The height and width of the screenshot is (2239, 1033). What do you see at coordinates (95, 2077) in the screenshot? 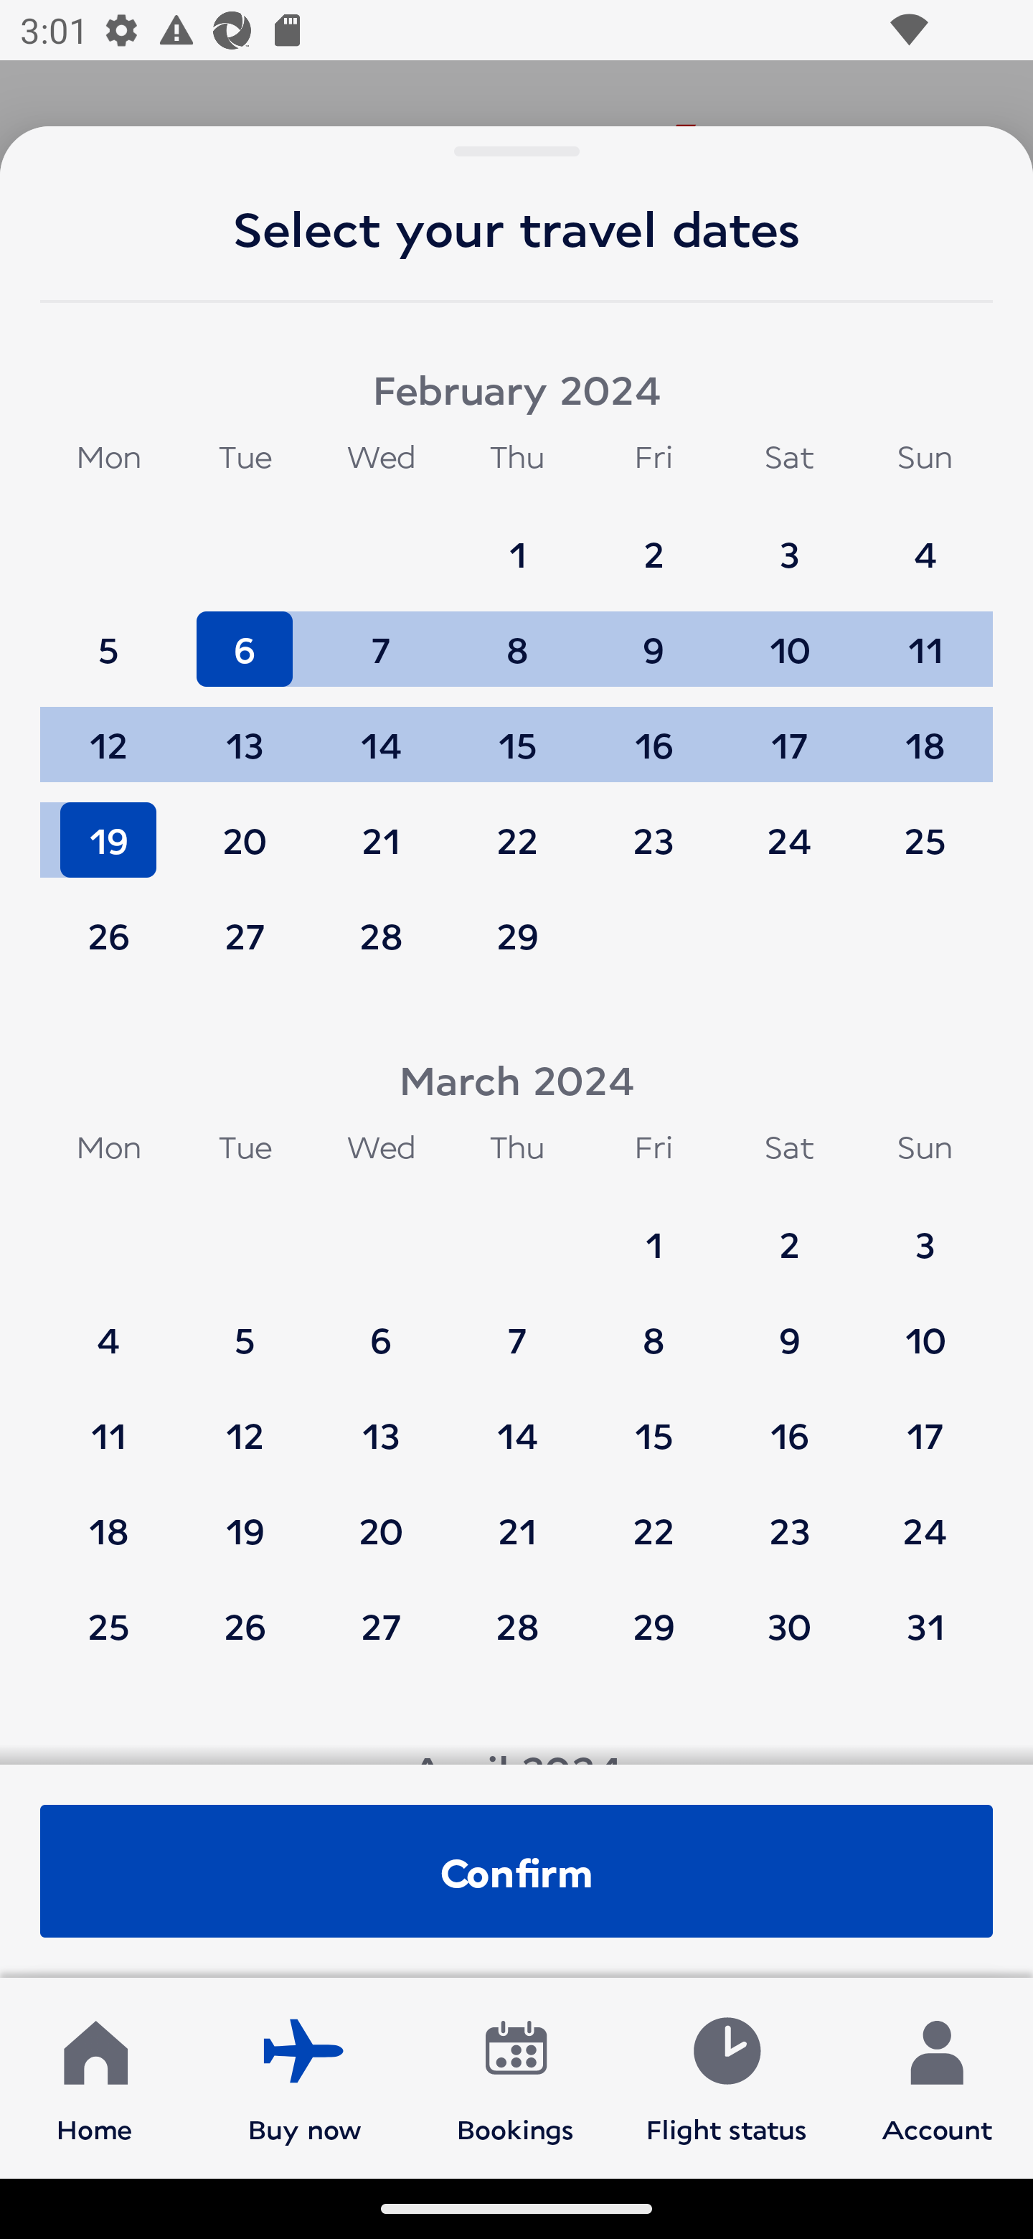
I see `Home` at bounding box center [95, 2077].